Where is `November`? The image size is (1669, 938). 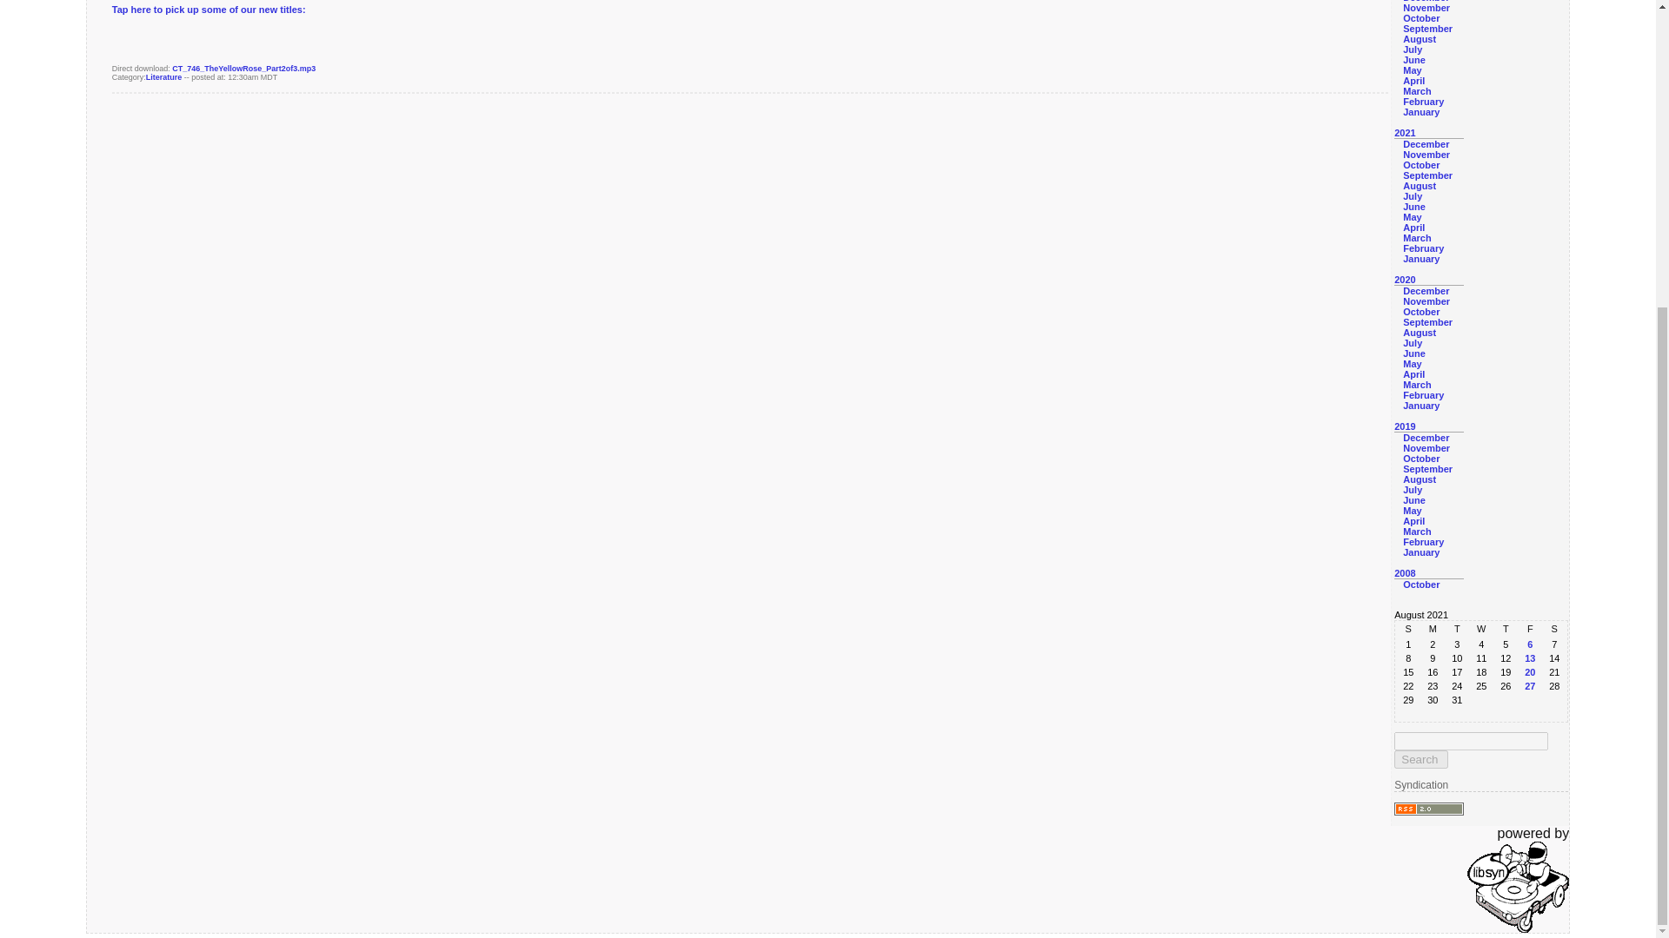
November is located at coordinates (1426, 154).